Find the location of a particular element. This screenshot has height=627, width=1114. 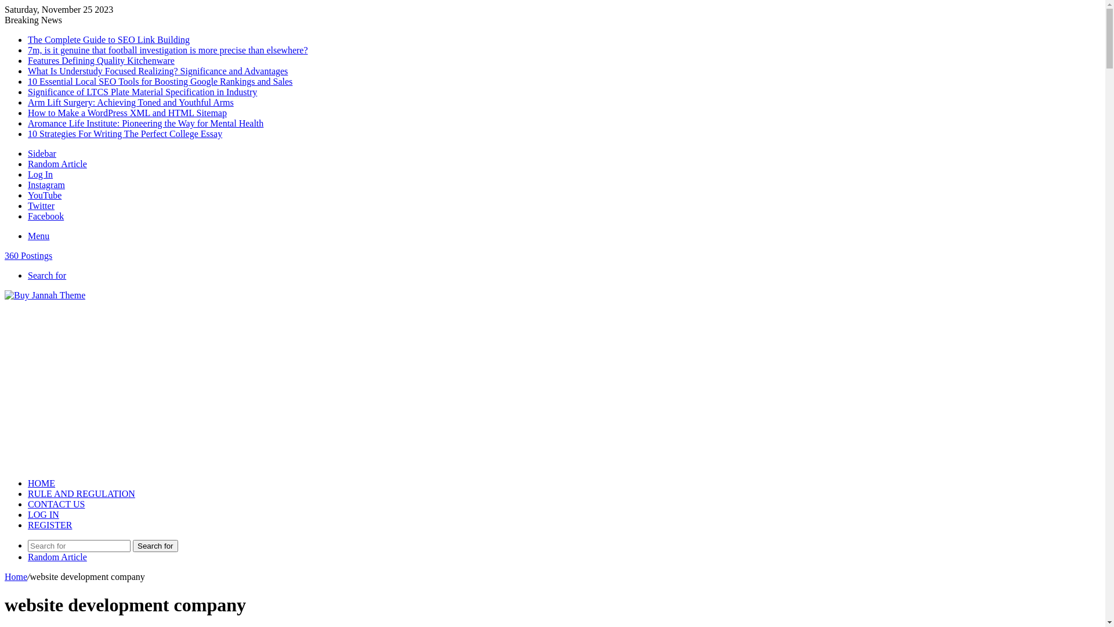

Instagram is located at coordinates (46, 185).